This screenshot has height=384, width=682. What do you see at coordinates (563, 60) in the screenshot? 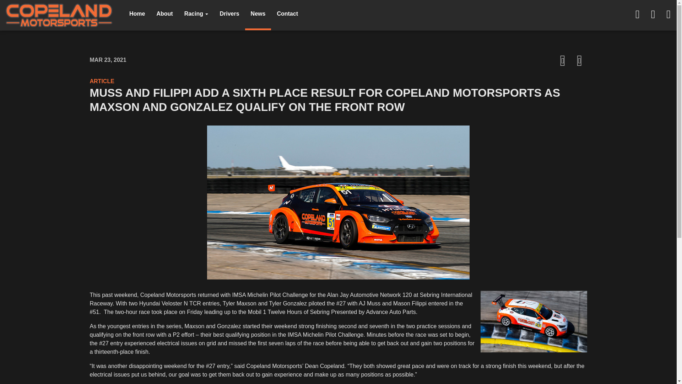
I see `Share on Facebook` at bounding box center [563, 60].